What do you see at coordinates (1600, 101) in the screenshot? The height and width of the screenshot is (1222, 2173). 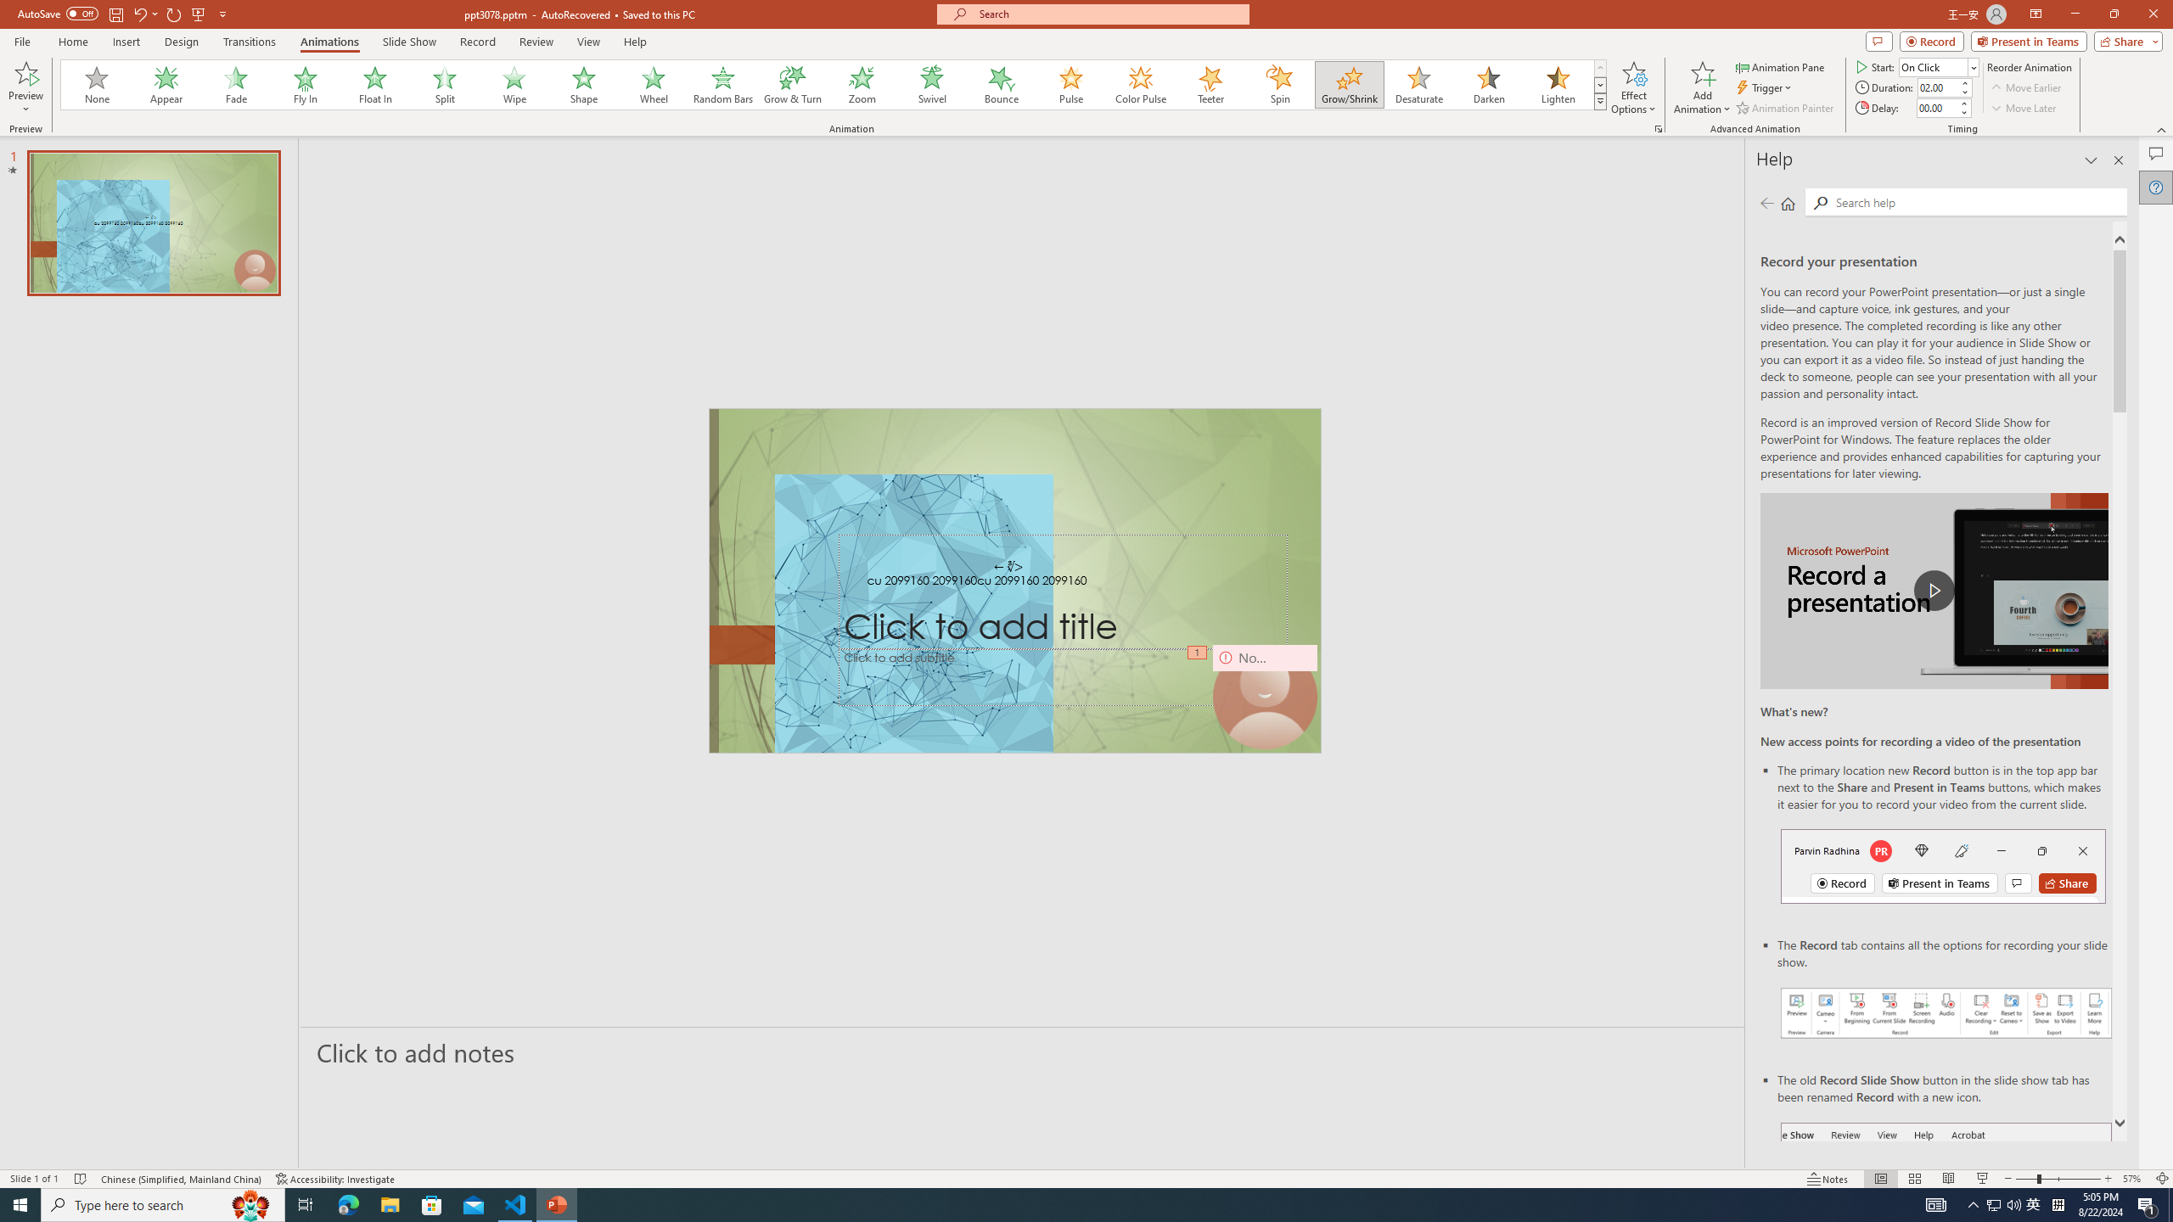 I see `Animation Styles` at bounding box center [1600, 101].